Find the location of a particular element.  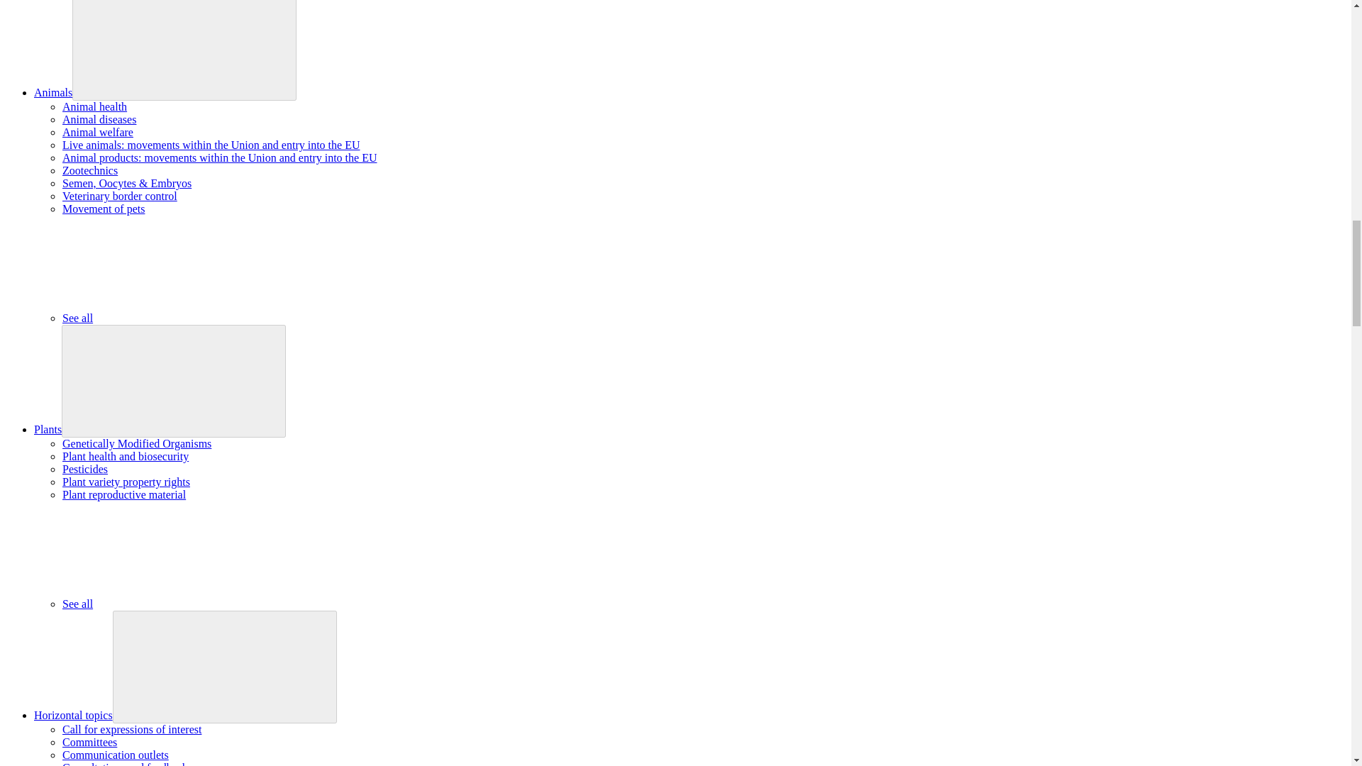

Animal health is located at coordinates (94, 106).